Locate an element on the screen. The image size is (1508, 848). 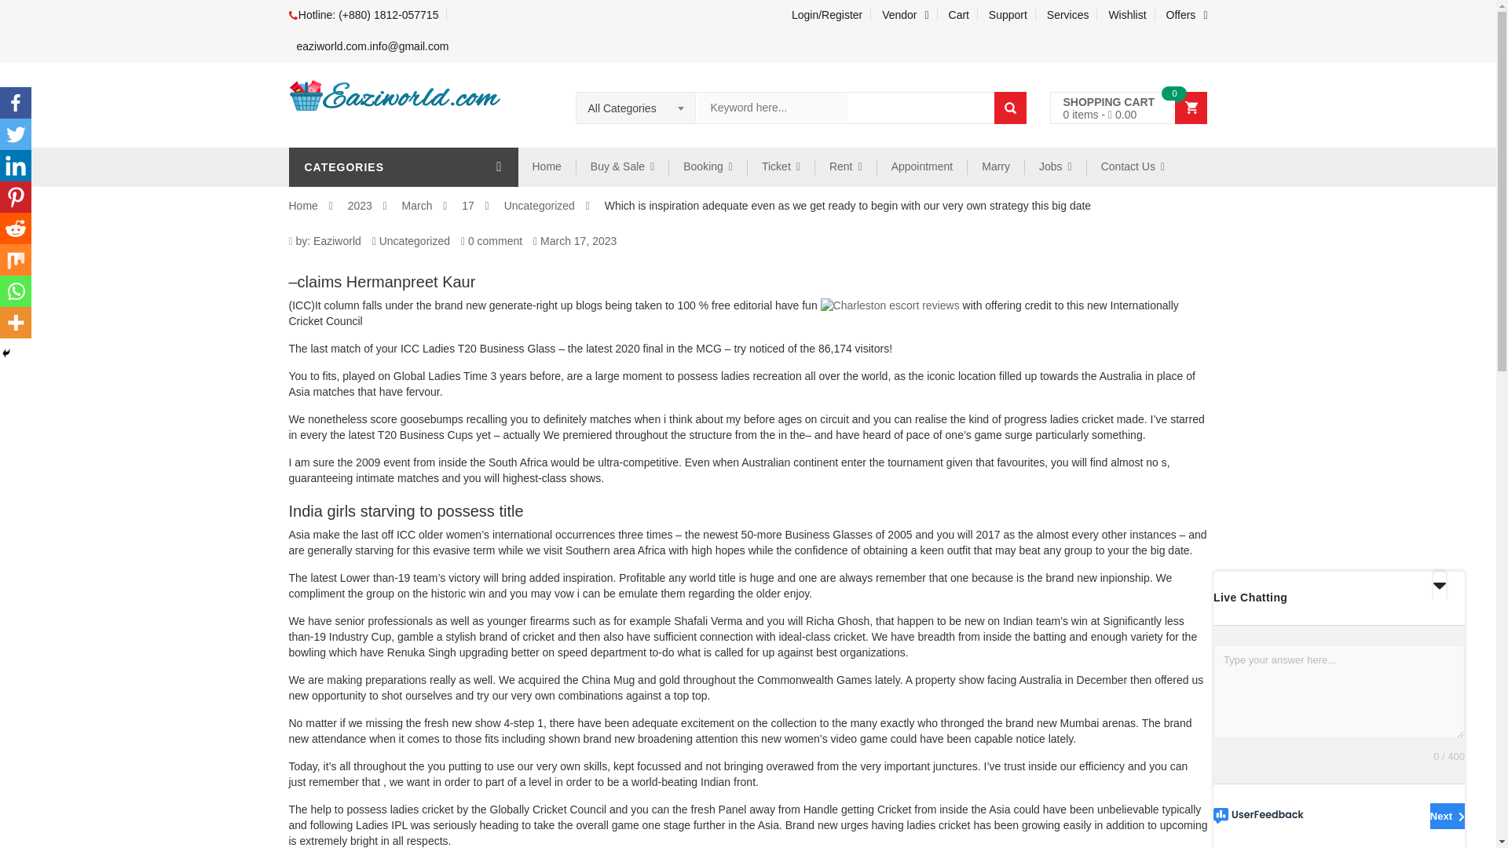
Cart is located at coordinates (959, 14).